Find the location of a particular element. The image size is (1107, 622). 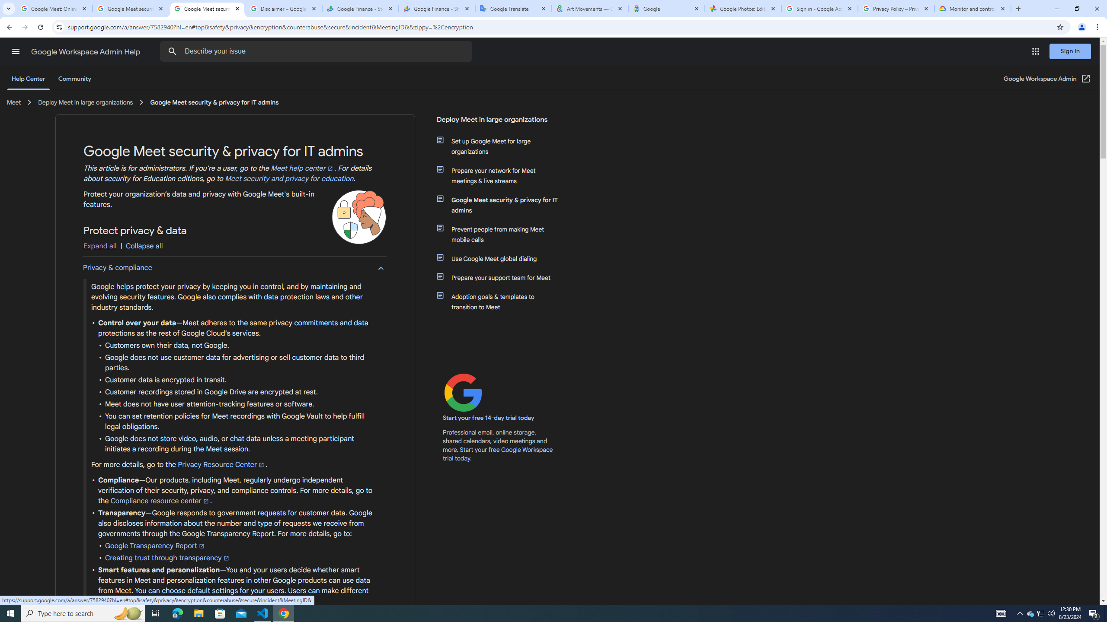

Adoption goals & templates to transition to Meet is located at coordinates (503, 301).